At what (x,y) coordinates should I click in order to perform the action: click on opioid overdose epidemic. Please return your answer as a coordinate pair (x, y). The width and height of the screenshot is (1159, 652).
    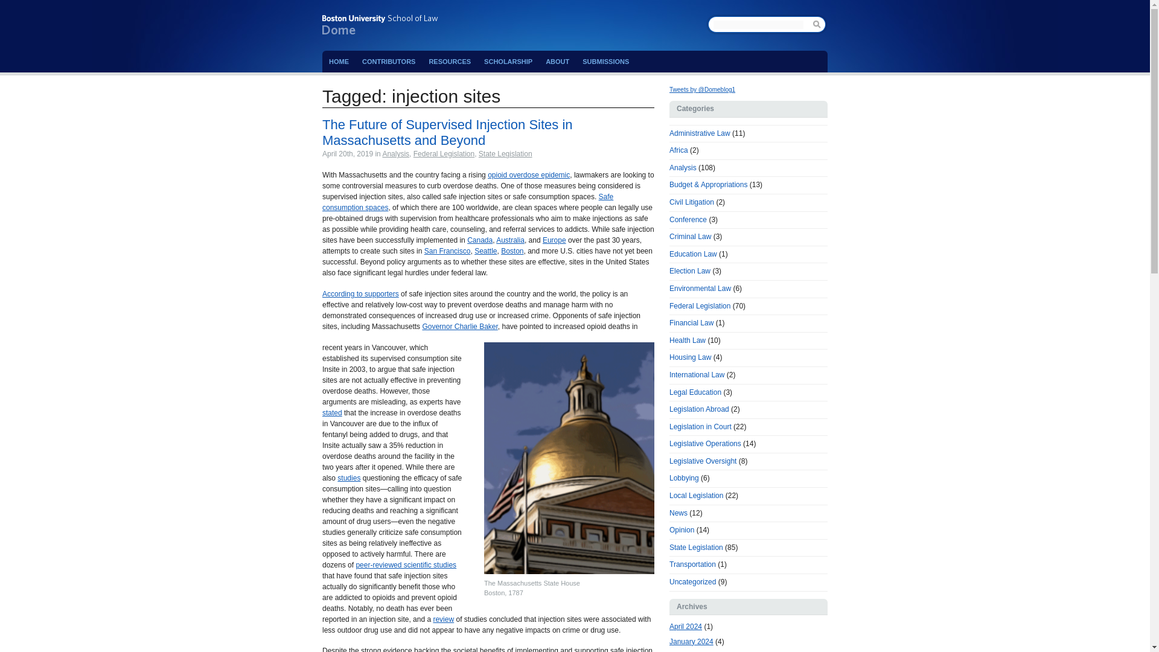
    Looking at the image, I should click on (529, 175).